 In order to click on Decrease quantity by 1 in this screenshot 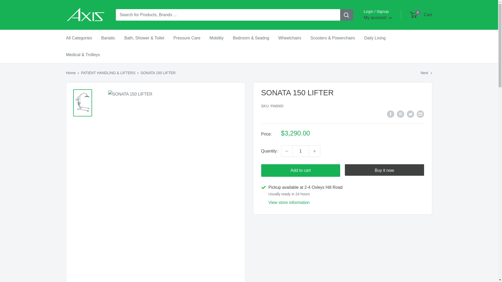, I will do `click(287, 151)`.